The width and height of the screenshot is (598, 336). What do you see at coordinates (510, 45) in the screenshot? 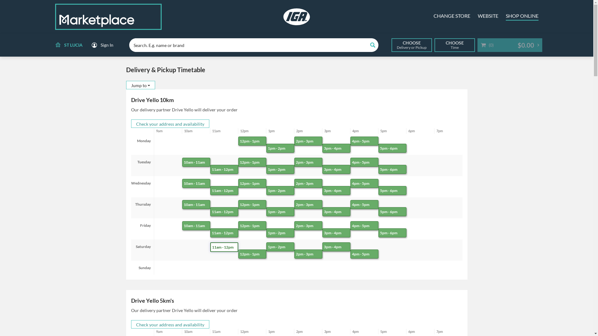
I see `(0)
$0.00` at bounding box center [510, 45].